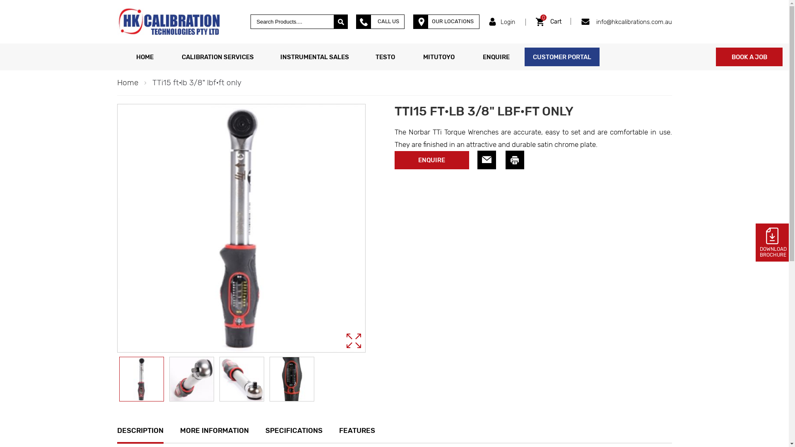 The image size is (795, 447). I want to click on Cart
0, so click(549, 22).